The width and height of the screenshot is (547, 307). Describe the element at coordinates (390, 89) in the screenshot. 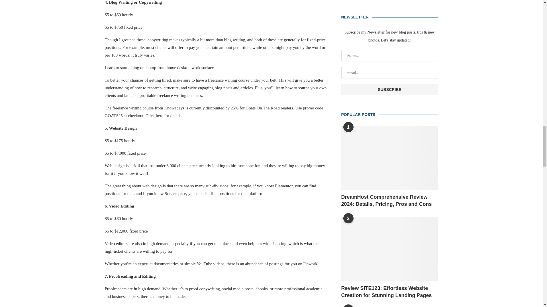

I see `Subscribe` at that location.